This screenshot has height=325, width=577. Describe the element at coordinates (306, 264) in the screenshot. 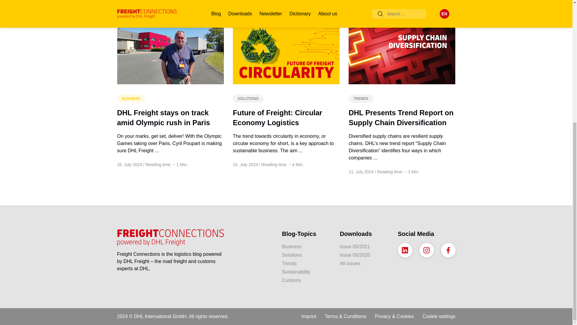

I see `Trends` at that location.